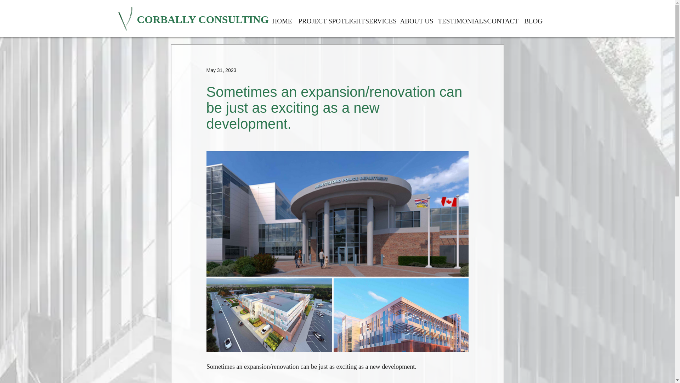 The width and height of the screenshot is (680, 383). Describe the element at coordinates (533, 18) in the screenshot. I see `BLOG` at that location.